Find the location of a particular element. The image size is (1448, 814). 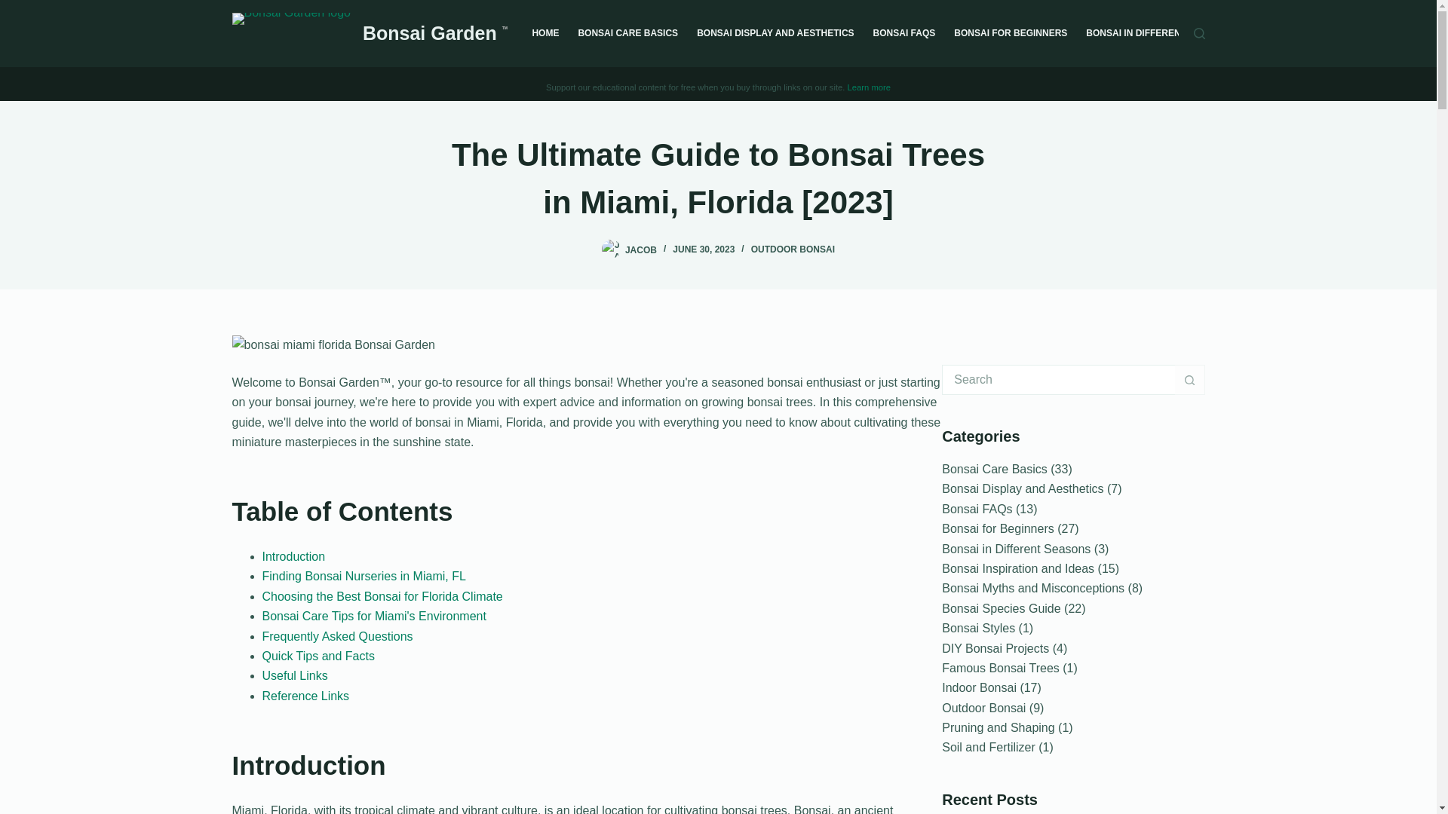

Bonsai Garden is located at coordinates (433, 33).